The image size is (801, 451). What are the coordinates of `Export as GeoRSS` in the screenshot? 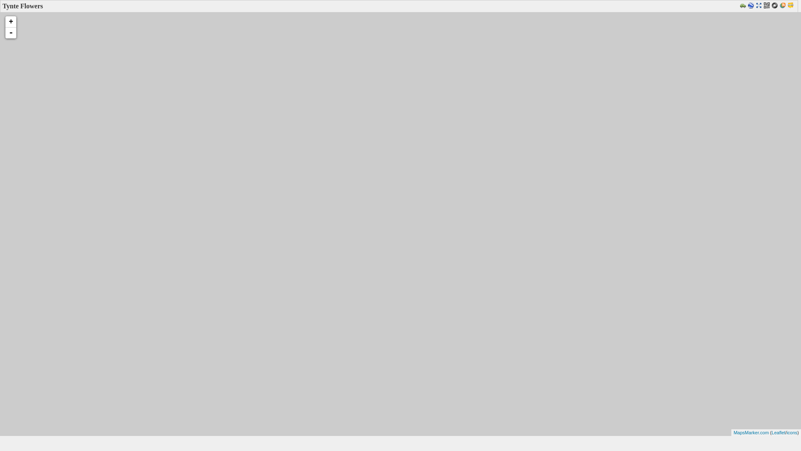 It's located at (783, 6).